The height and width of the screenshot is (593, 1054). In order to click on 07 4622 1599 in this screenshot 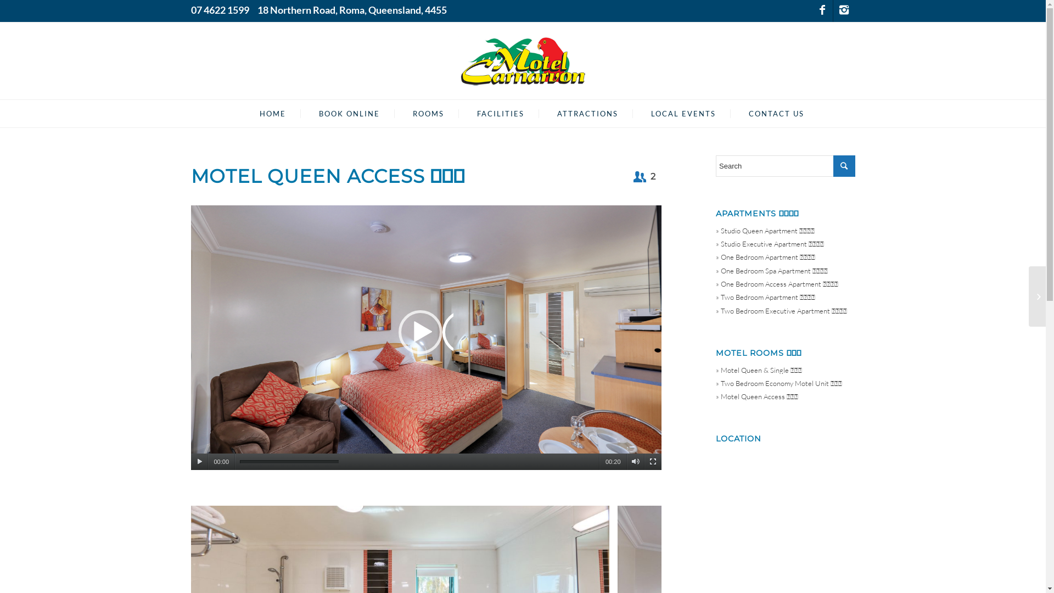, I will do `click(220, 10)`.